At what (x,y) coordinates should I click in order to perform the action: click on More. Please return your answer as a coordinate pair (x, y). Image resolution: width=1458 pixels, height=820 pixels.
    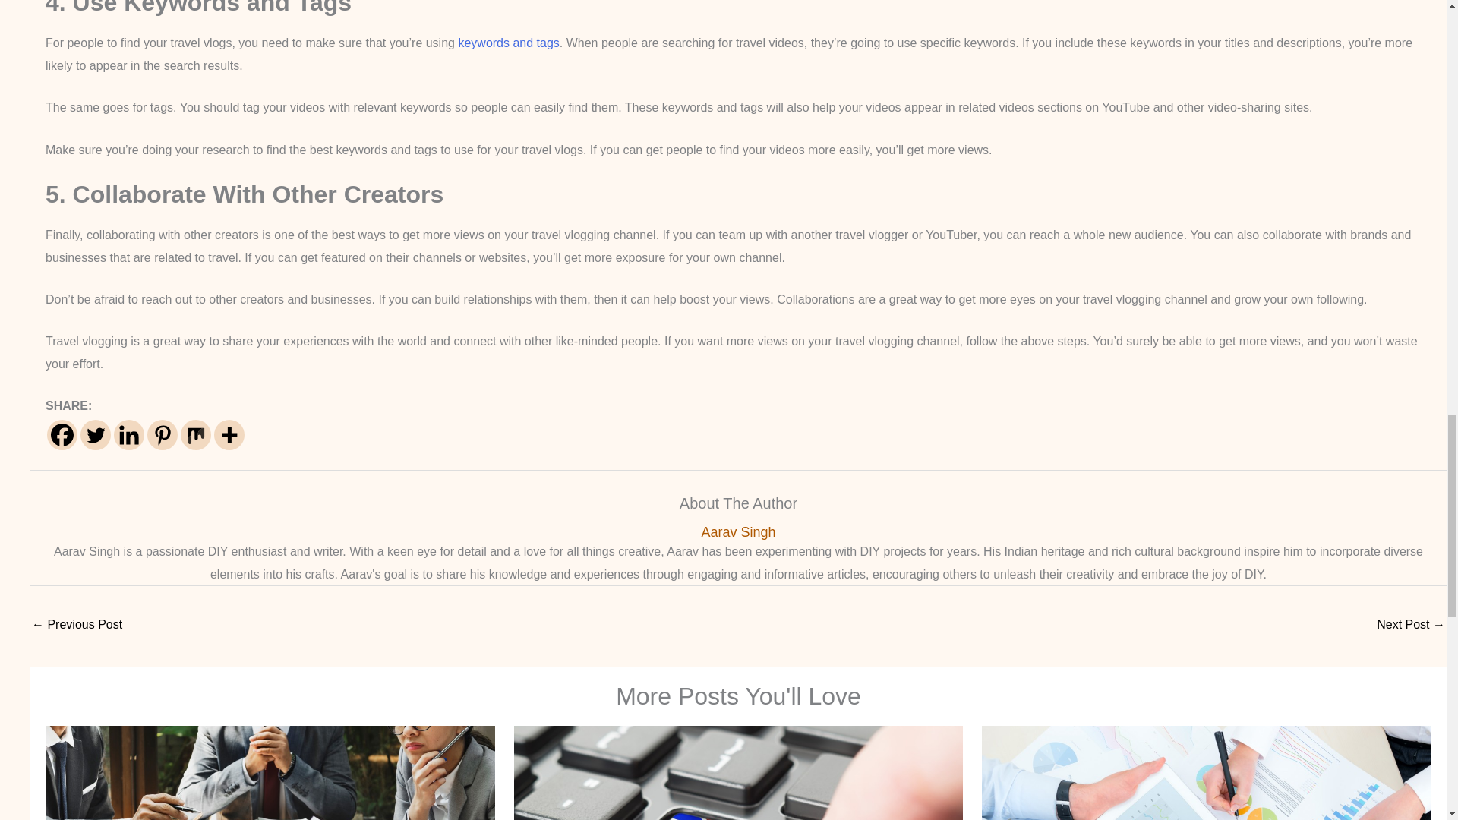
    Looking at the image, I should click on (229, 434).